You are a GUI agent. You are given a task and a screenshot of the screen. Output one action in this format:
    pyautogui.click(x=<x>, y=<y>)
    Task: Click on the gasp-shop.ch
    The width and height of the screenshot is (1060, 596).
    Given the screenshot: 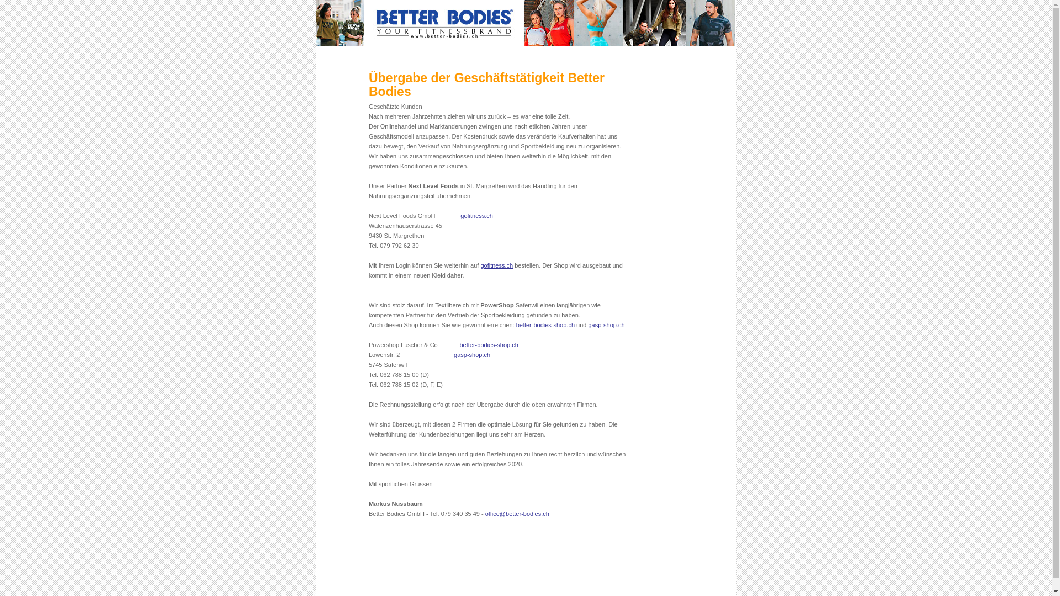 What is the action you would take?
    pyautogui.click(x=607, y=325)
    